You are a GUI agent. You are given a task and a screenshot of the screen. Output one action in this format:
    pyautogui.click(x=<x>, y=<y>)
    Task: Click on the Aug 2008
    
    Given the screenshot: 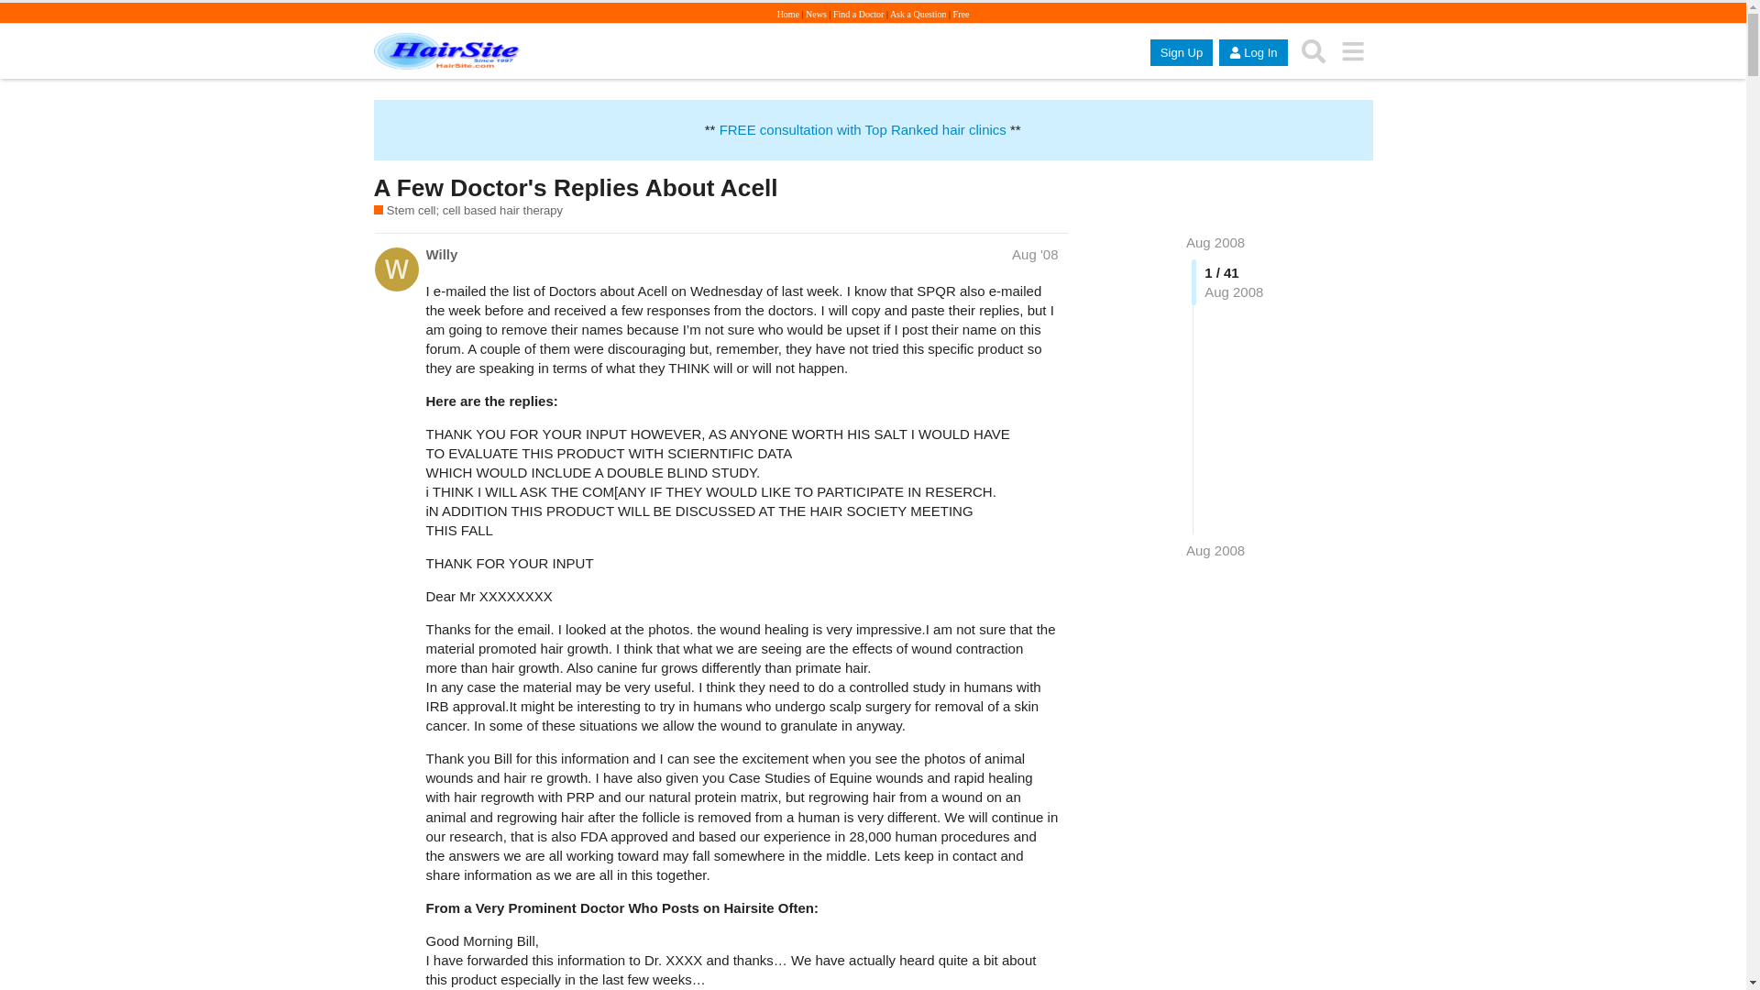 What is the action you would take?
    pyautogui.click(x=1215, y=550)
    